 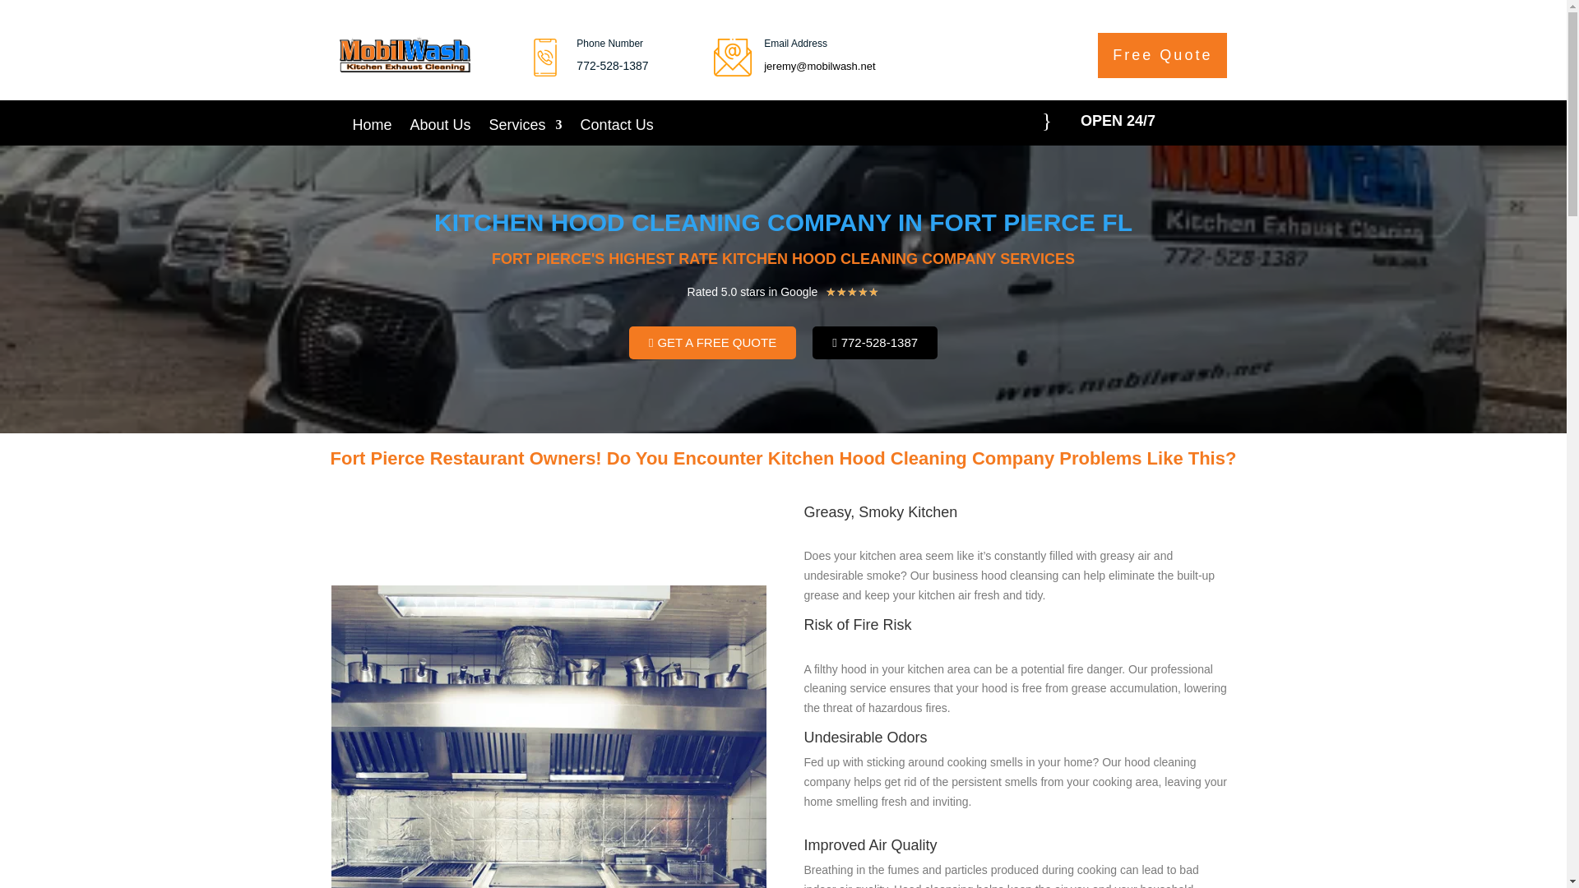 I want to click on Home, so click(x=372, y=128).